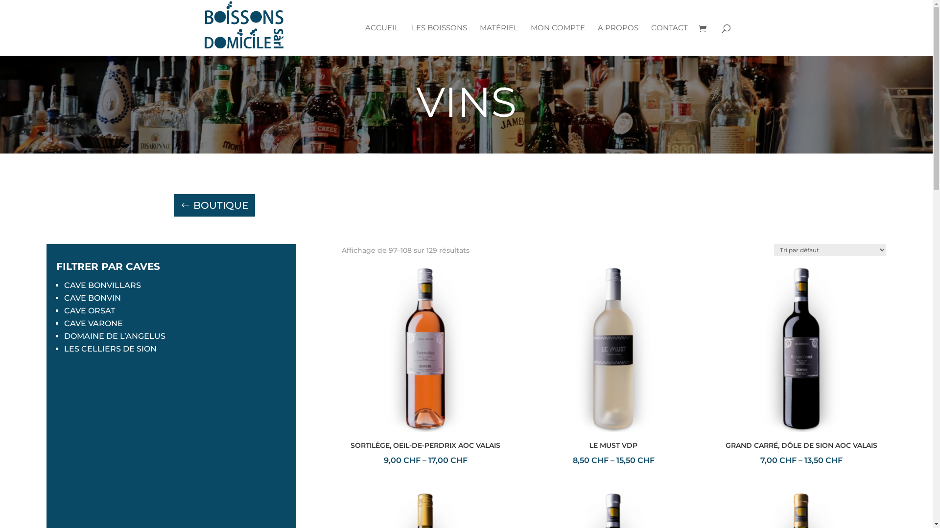  I want to click on CAVE BONVILLARS, so click(103, 286).